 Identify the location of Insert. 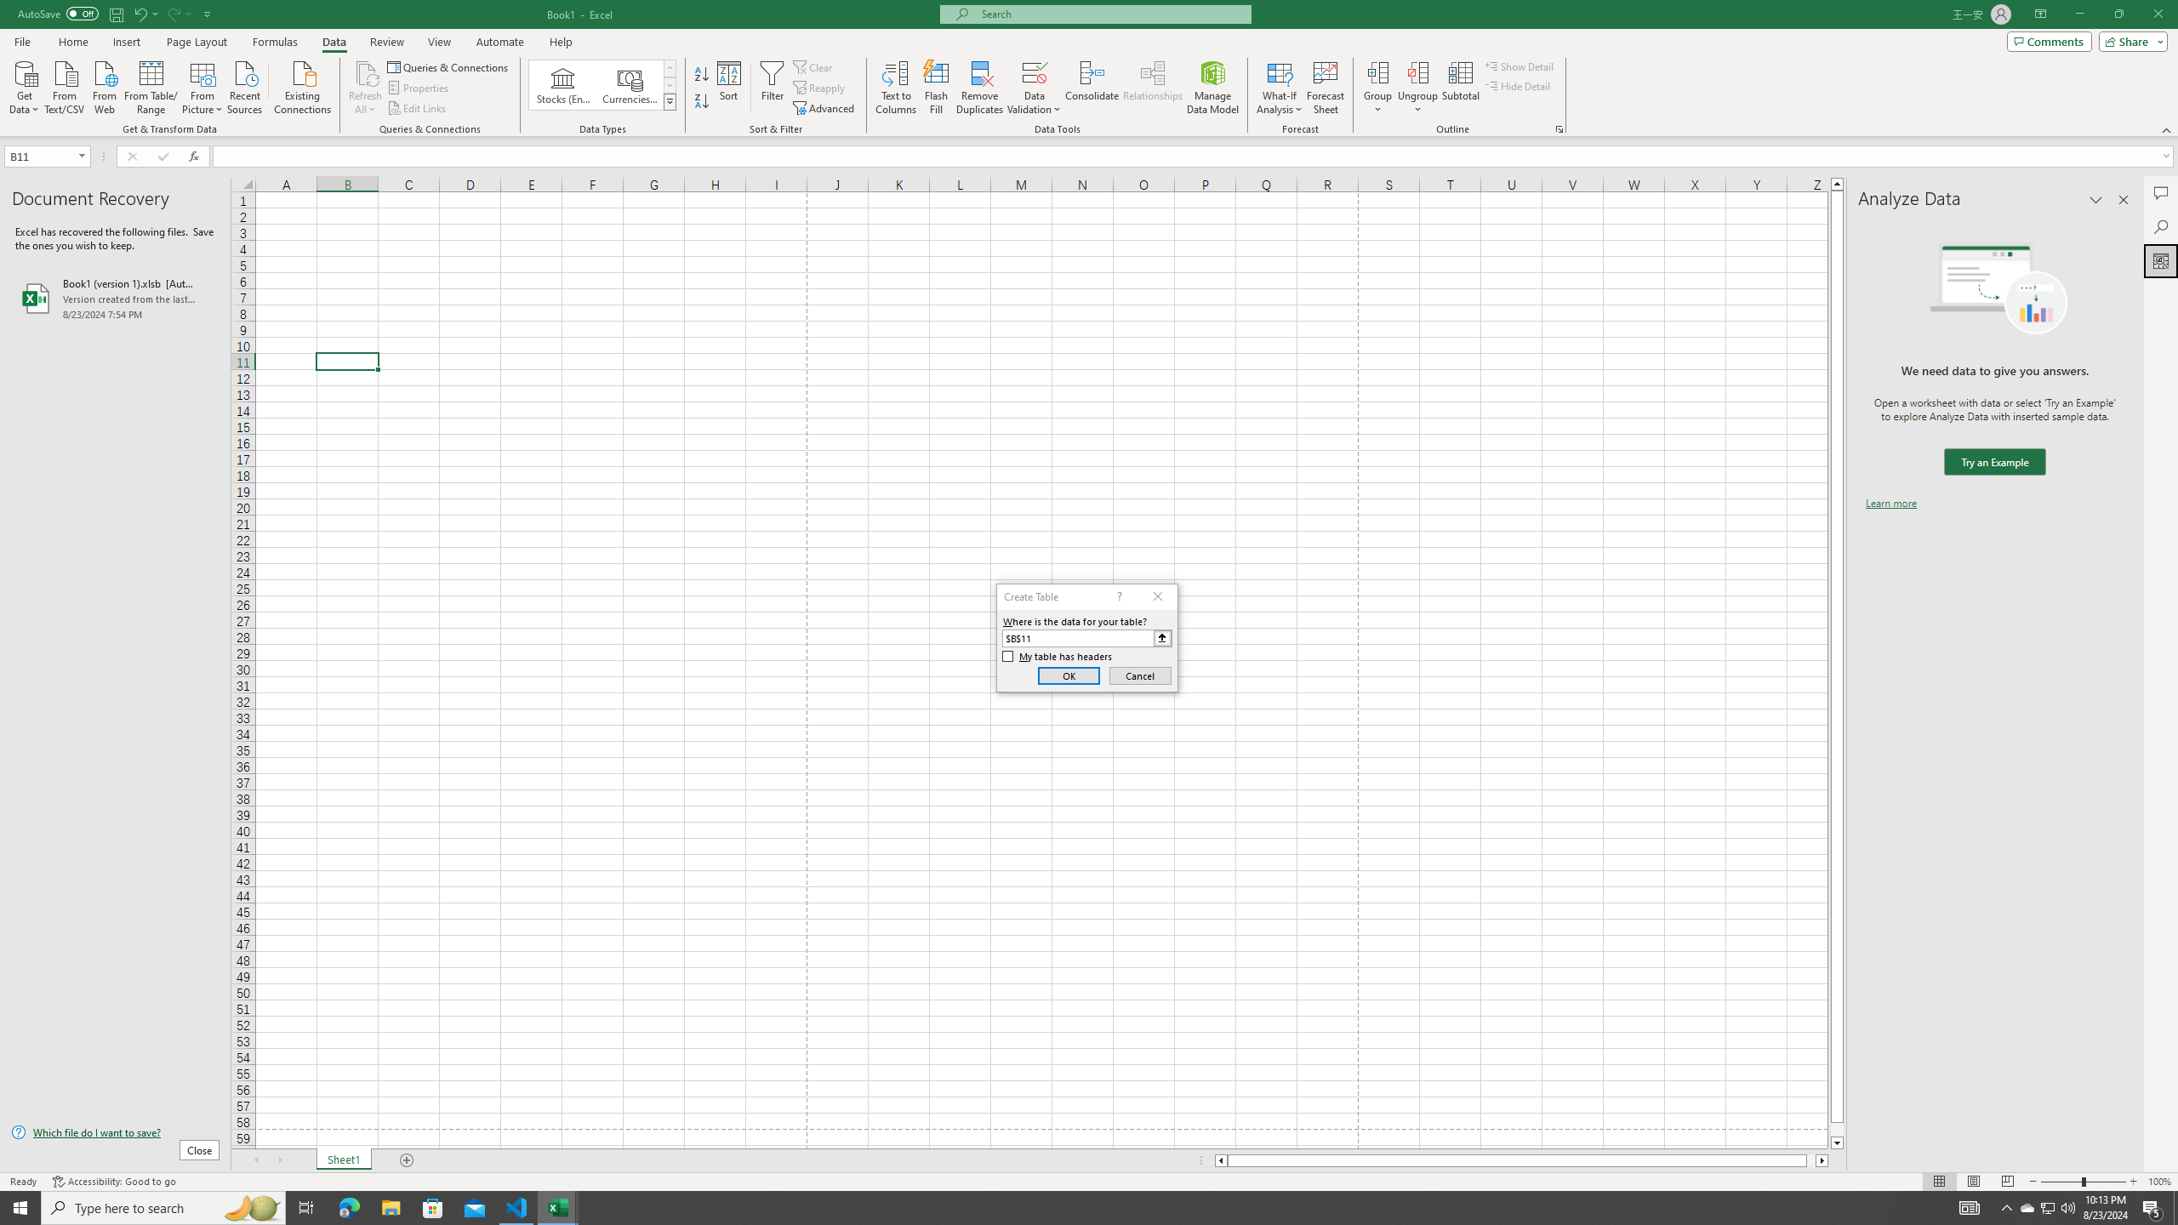
(126, 42).